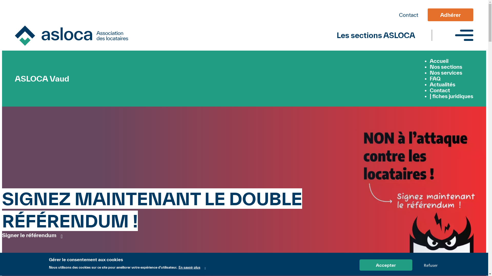  I want to click on Nos sections, so click(446, 67).